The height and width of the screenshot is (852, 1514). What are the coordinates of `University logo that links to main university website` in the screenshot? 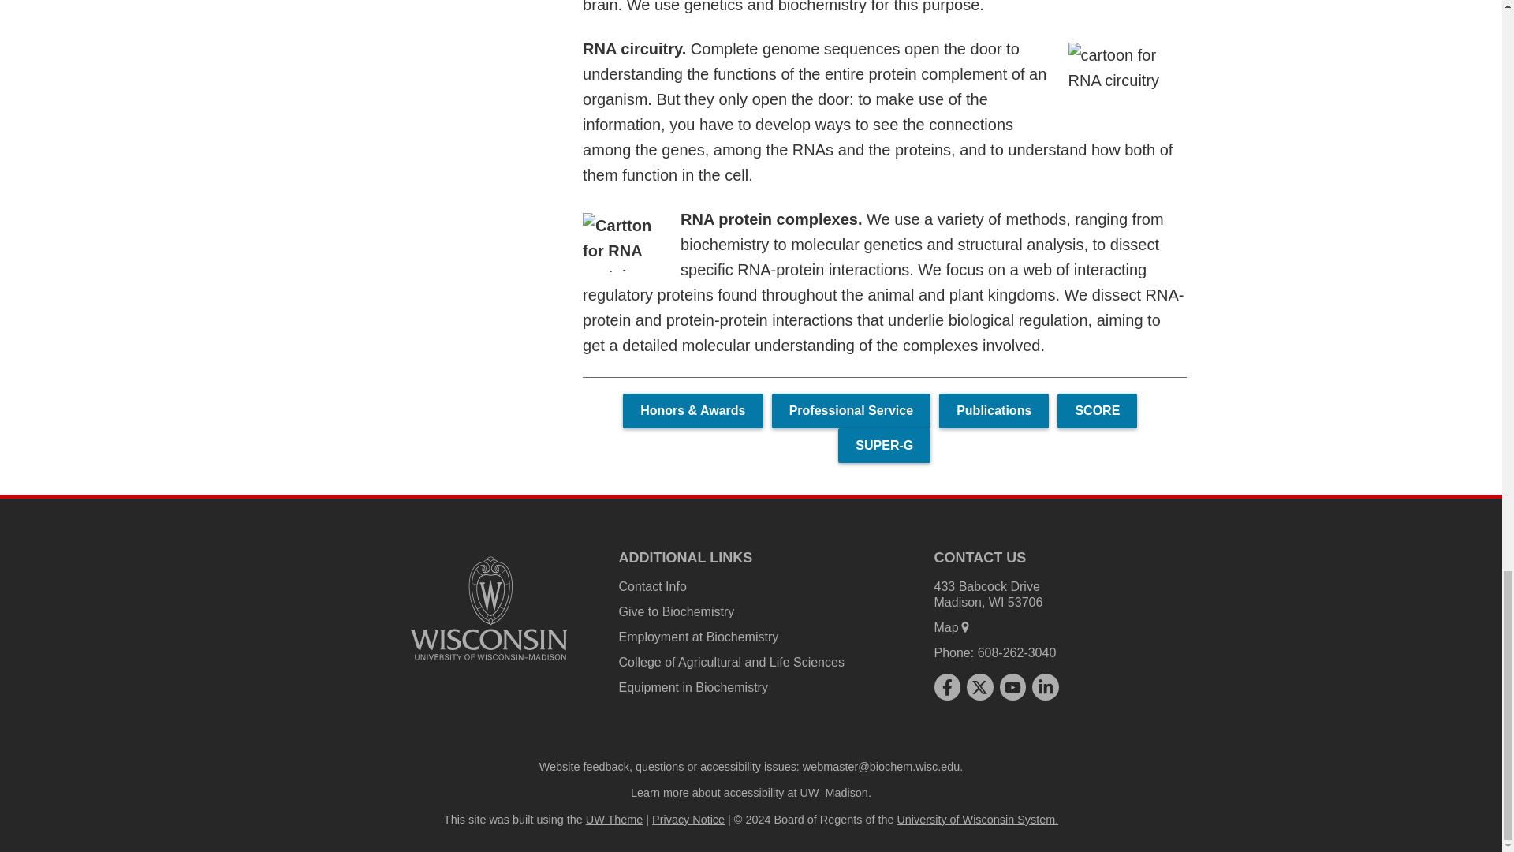 It's located at (489, 663).